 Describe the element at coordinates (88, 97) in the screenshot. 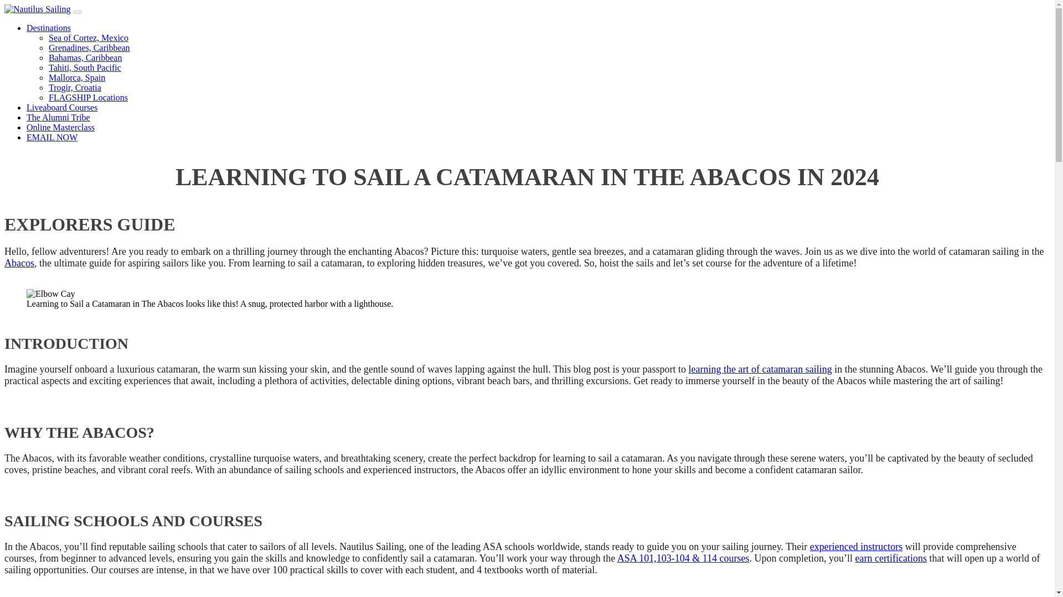

I see `FLAGSHIP Locations` at that location.